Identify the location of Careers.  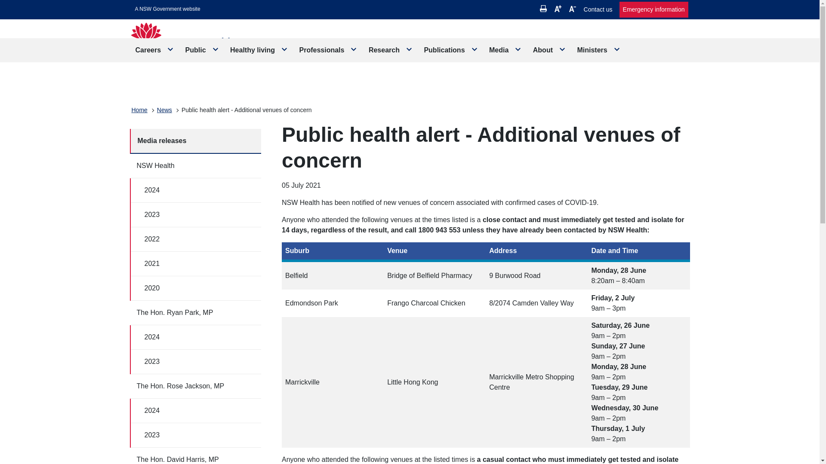
(155, 50).